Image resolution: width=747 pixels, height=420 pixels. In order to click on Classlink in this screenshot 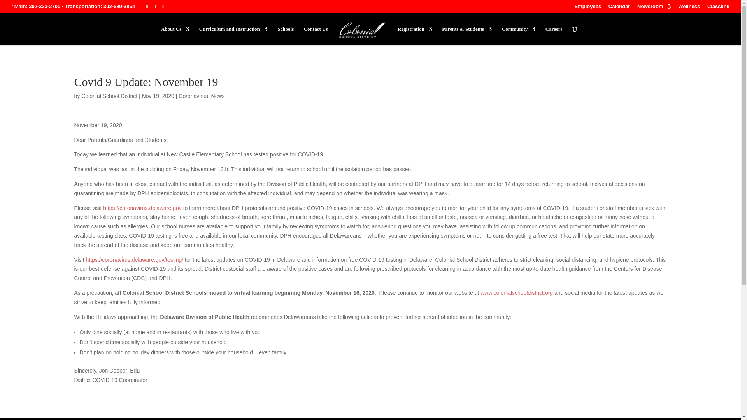, I will do `click(718, 8)`.